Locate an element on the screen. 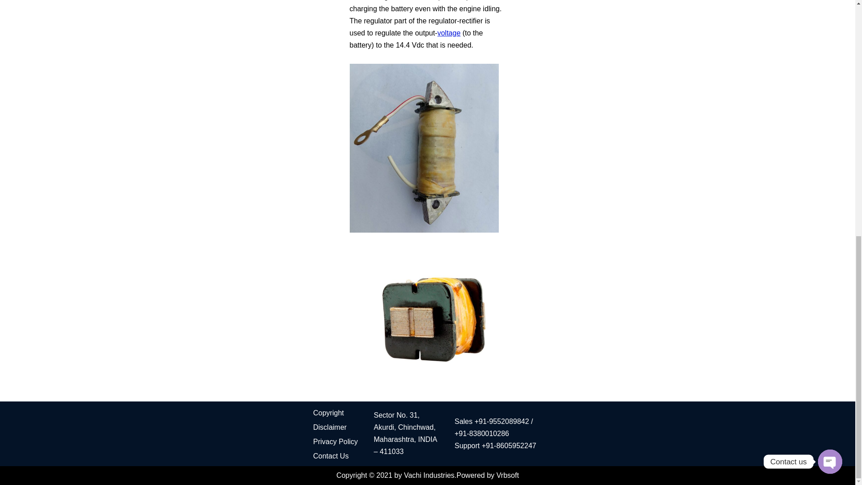  Contact Us is located at coordinates (331, 455).